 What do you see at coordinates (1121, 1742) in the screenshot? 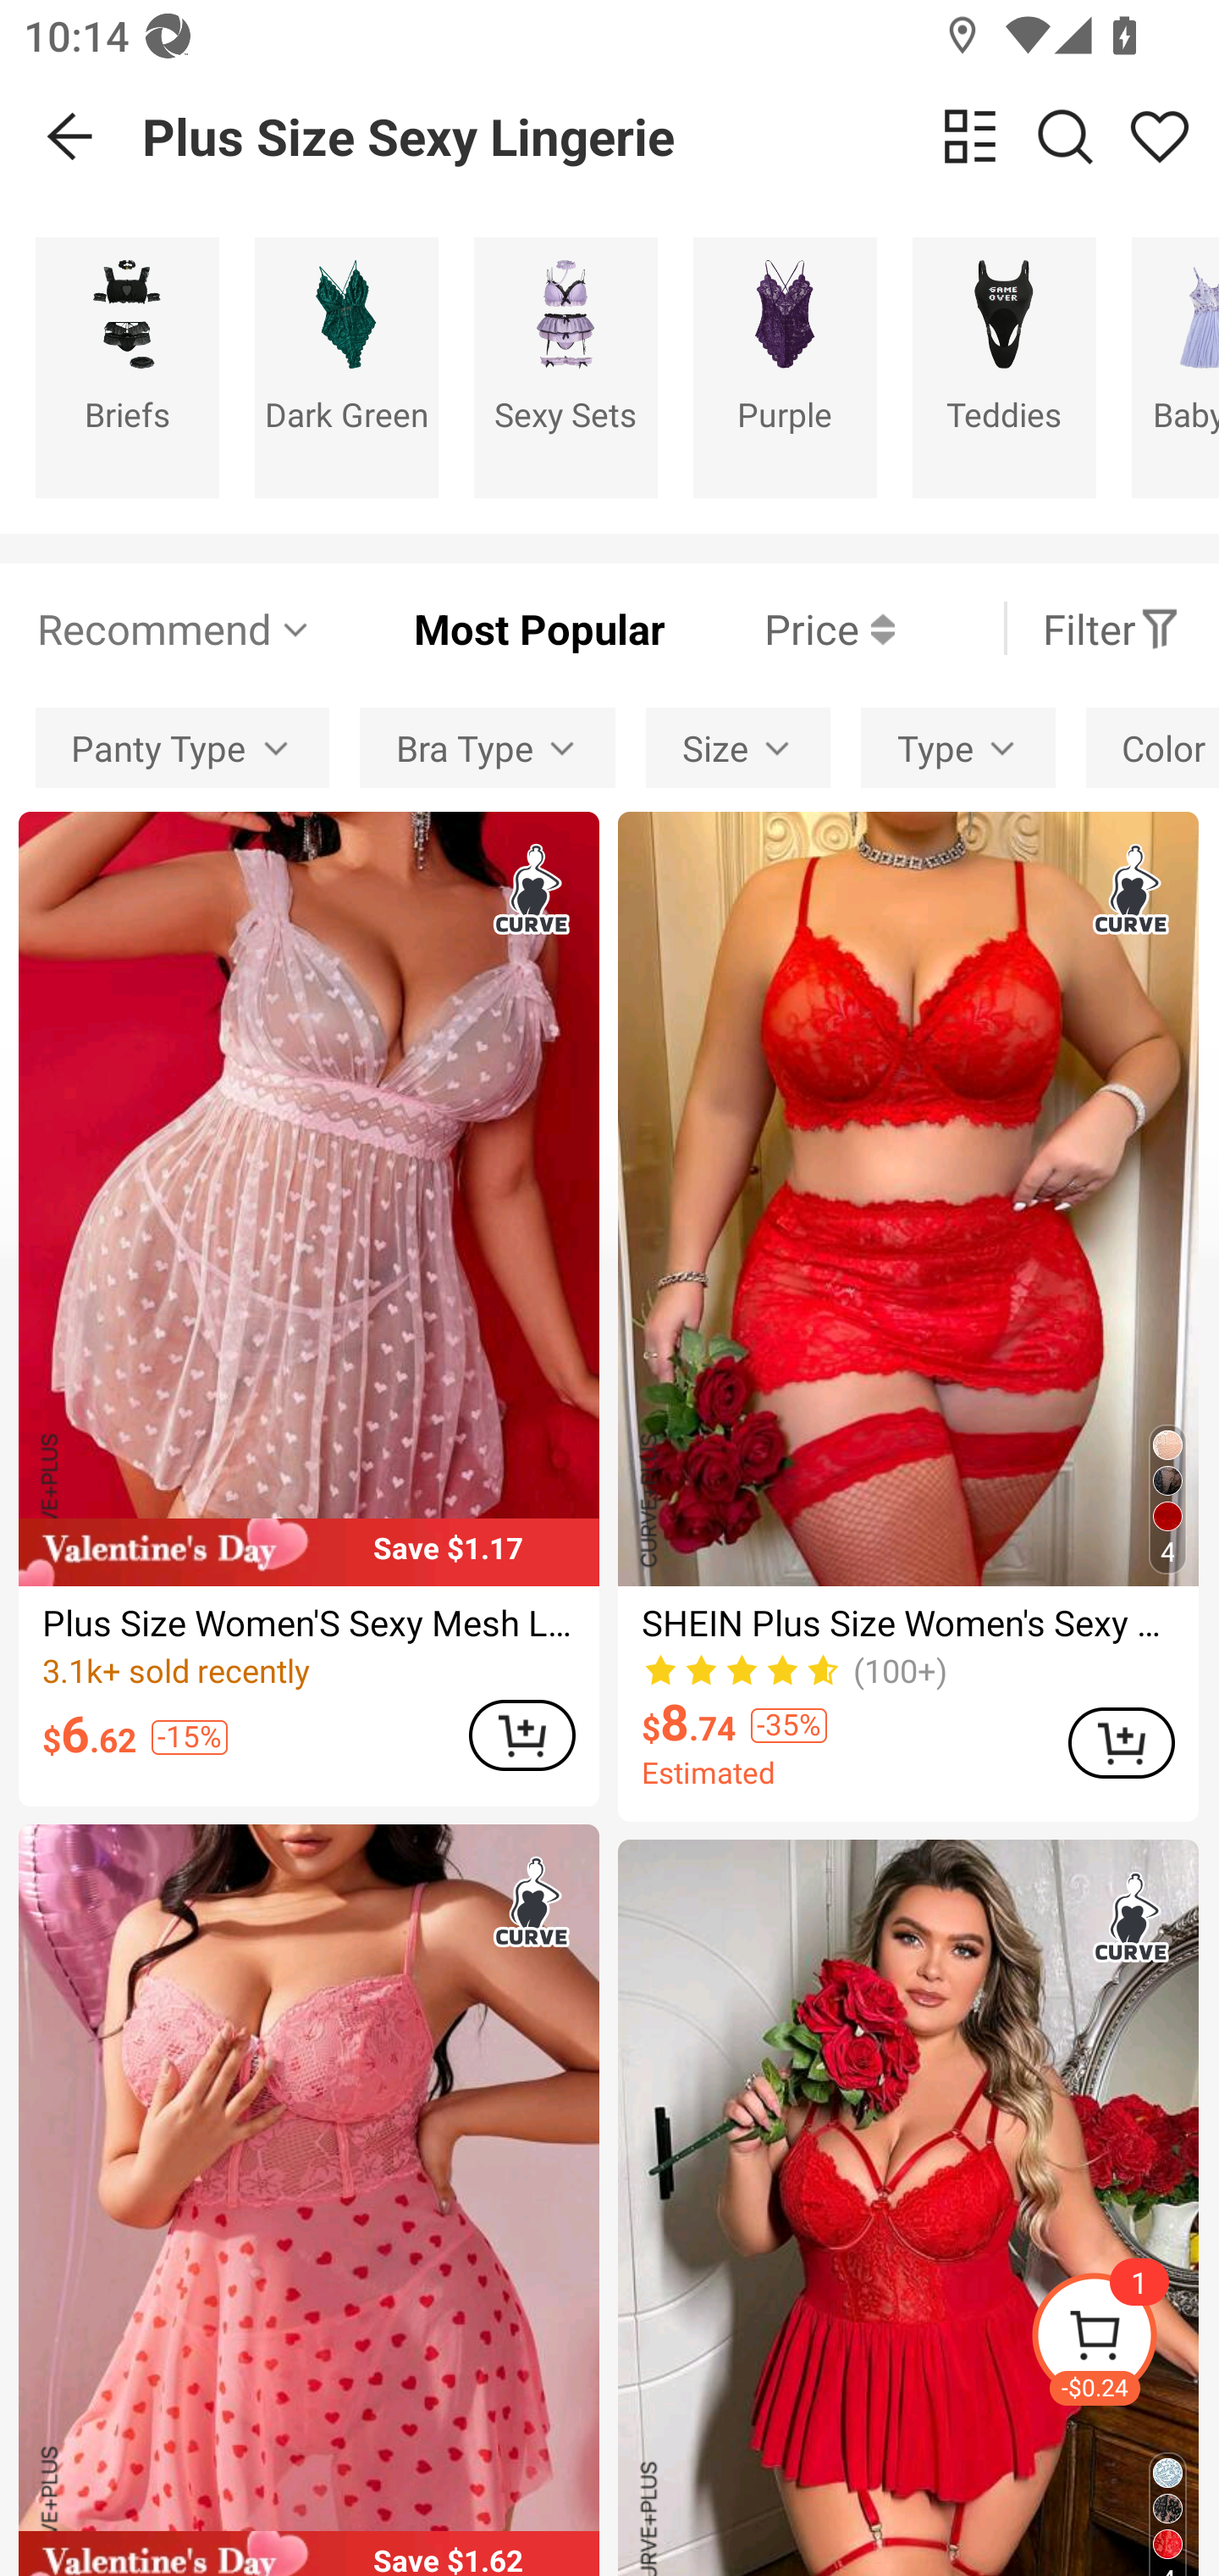
I see `ADD TO CART` at bounding box center [1121, 1742].